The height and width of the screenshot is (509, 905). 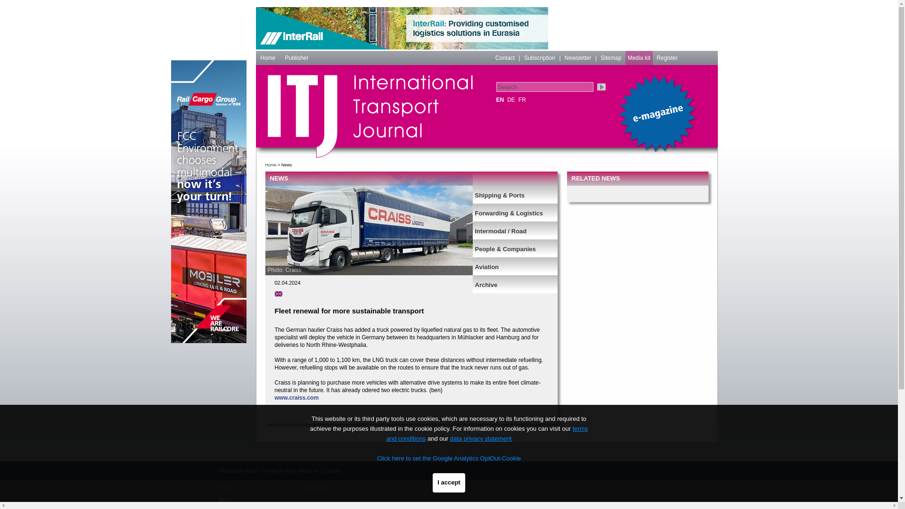 What do you see at coordinates (505, 57) in the screenshot?
I see `Contact` at bounding box center [505, 57].